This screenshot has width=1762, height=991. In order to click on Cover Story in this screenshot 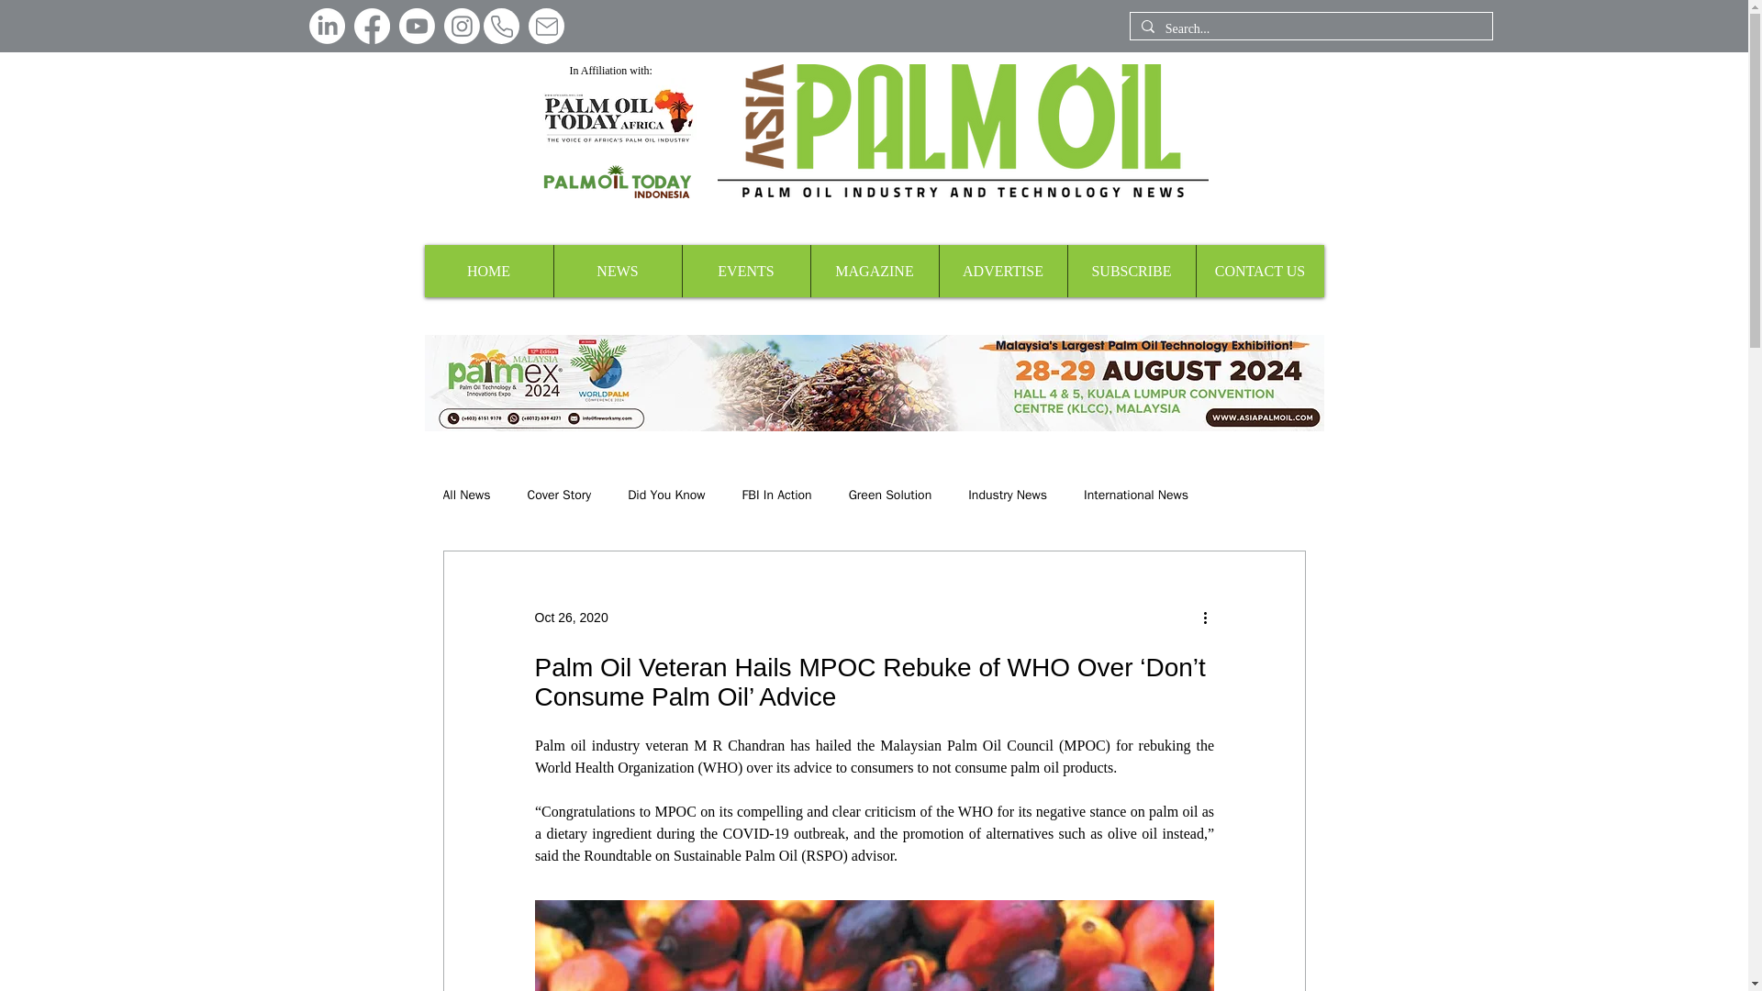, I will do `click(560, 495)`.